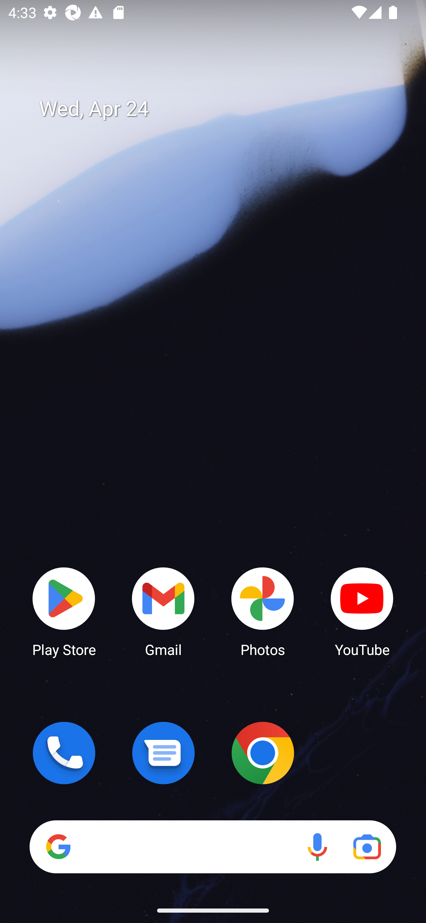 This screenshot has width=426, height=923. Describe the element at coordinates (163, 753) in the screenshot. I see `Messages` at that location.